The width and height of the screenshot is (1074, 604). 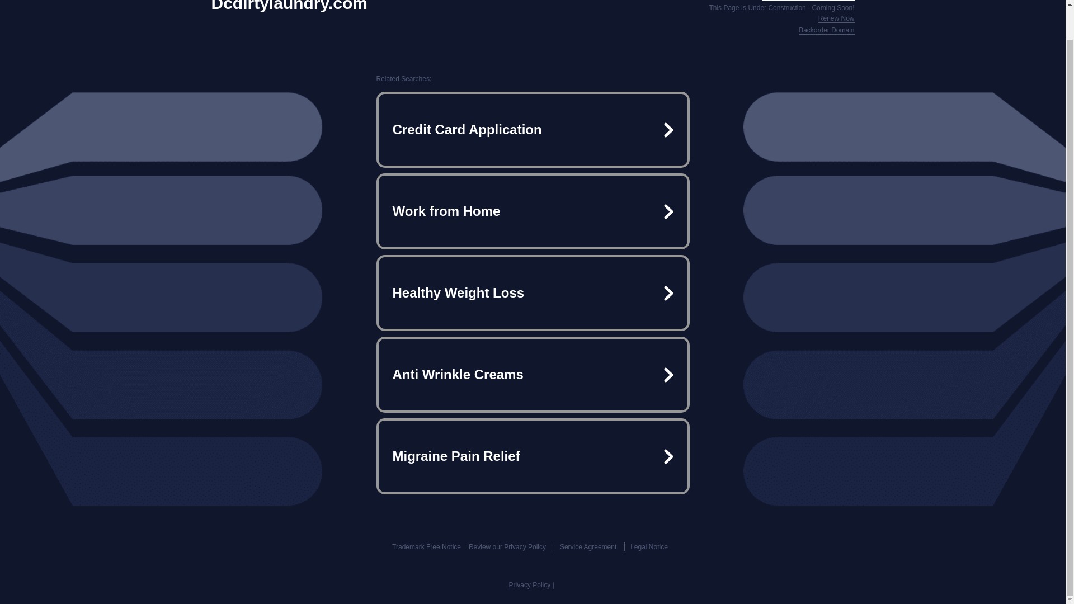 What do you see at coordinates (533, 456) in the screenshot?
I see `Migraine Pain Relief` at bounding box center [533, 456].